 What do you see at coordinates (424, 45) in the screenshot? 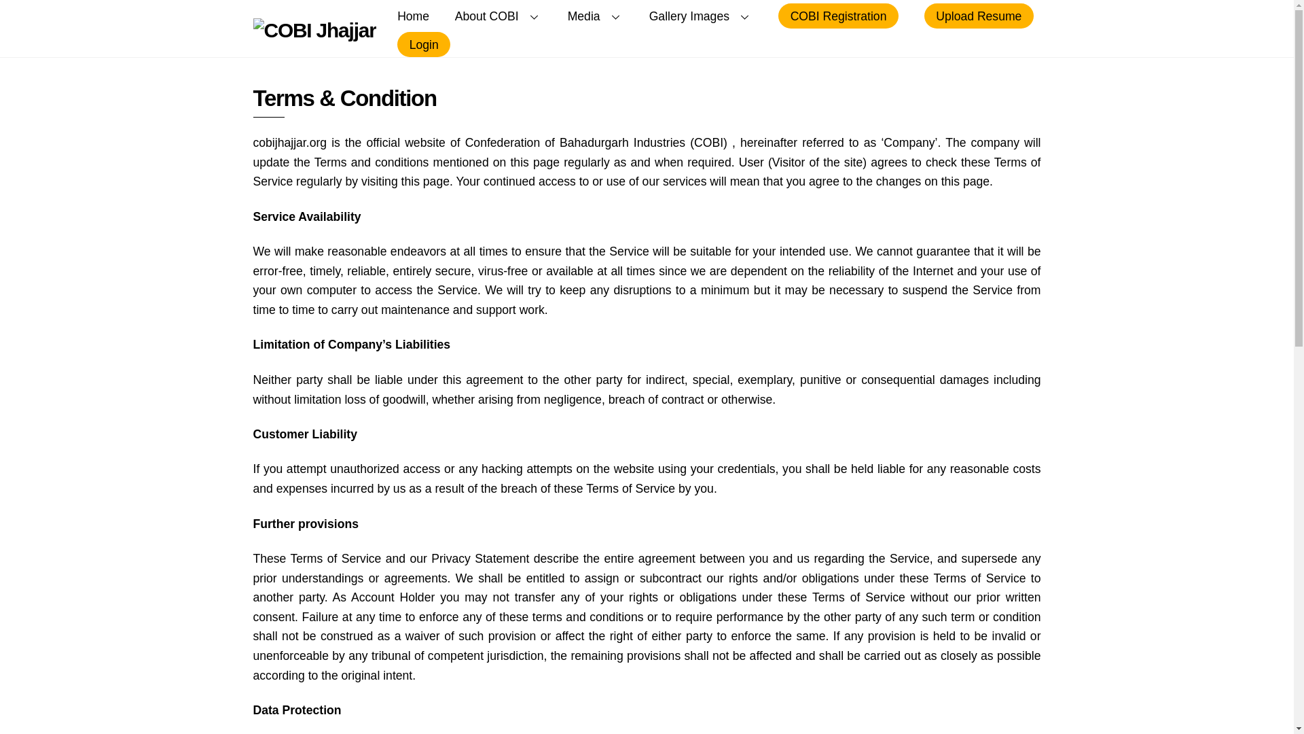
I see `Login` at bounding box center [424, 45].